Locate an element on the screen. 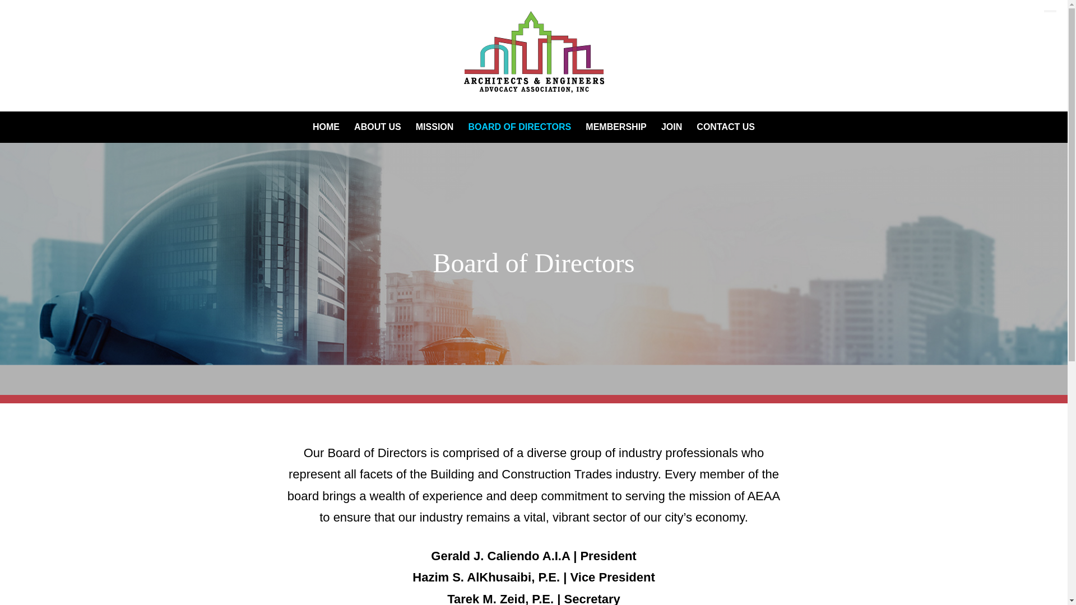 Image resolution: width=1076 pixels, height=605 pixels. BOARD OF DIRECTORS is located at coordinates (520, 127).